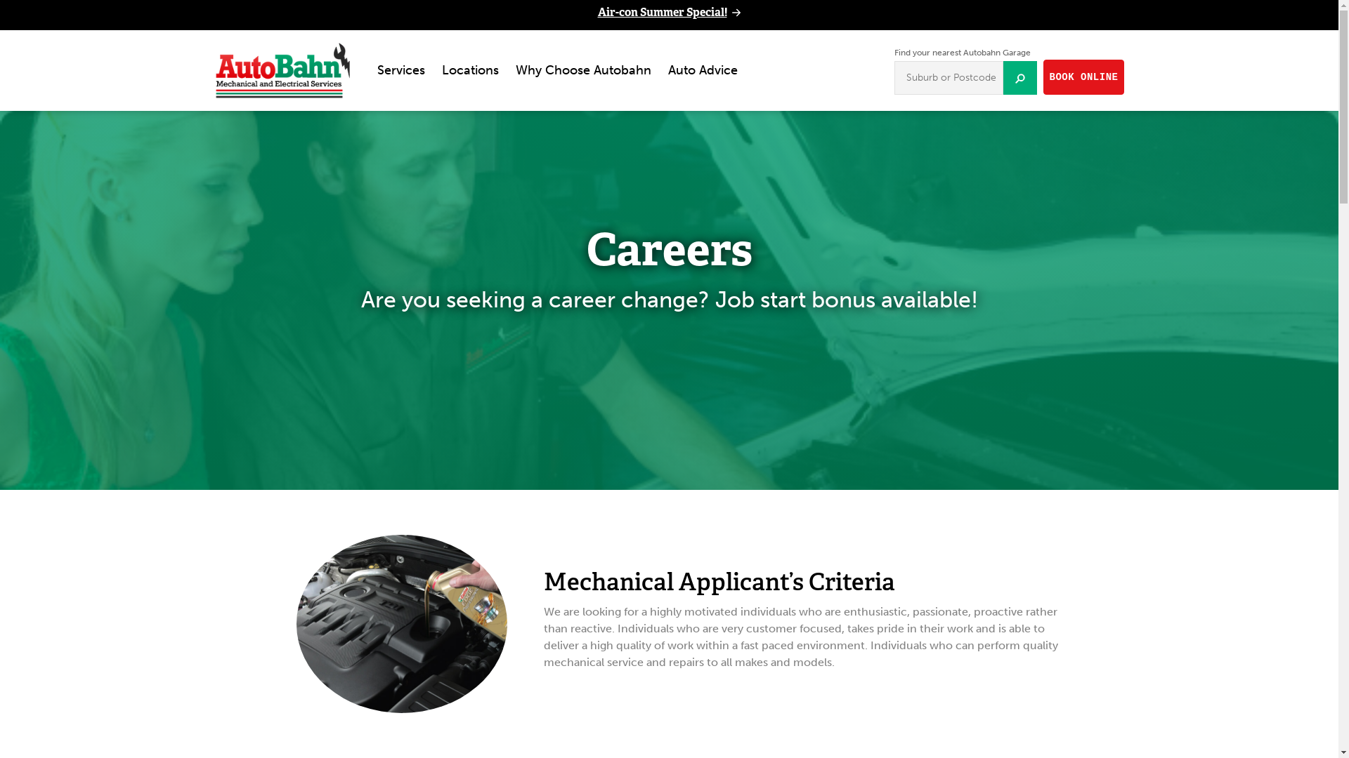  I want to click on Locations, so click(469, 70).